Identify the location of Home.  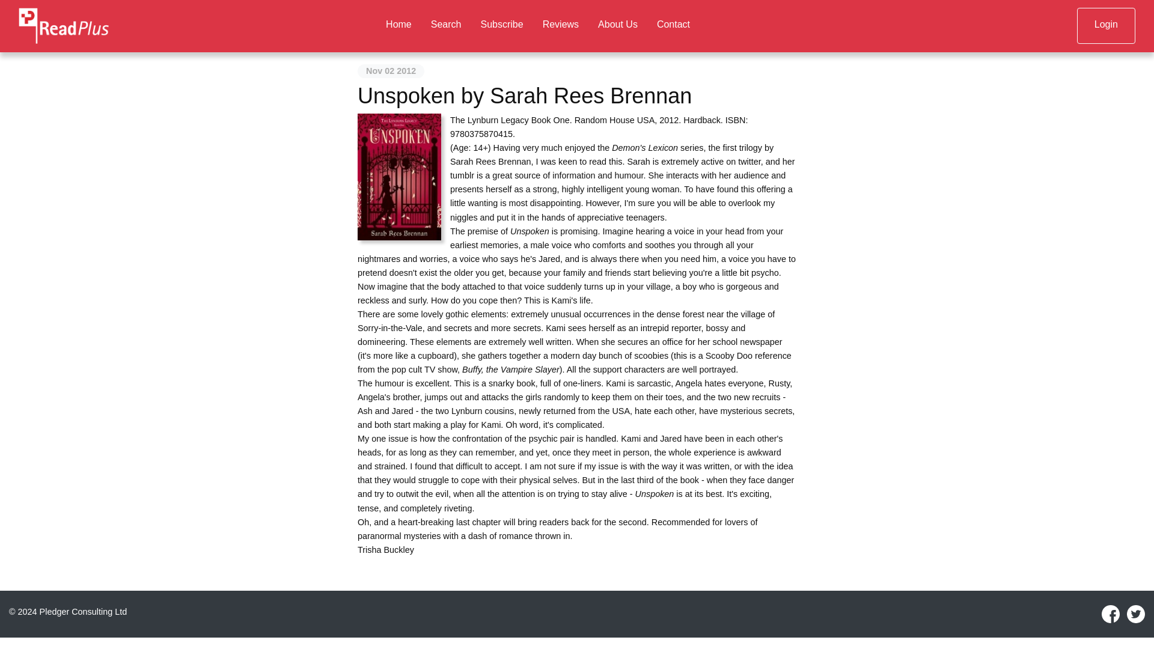
(398, 25).